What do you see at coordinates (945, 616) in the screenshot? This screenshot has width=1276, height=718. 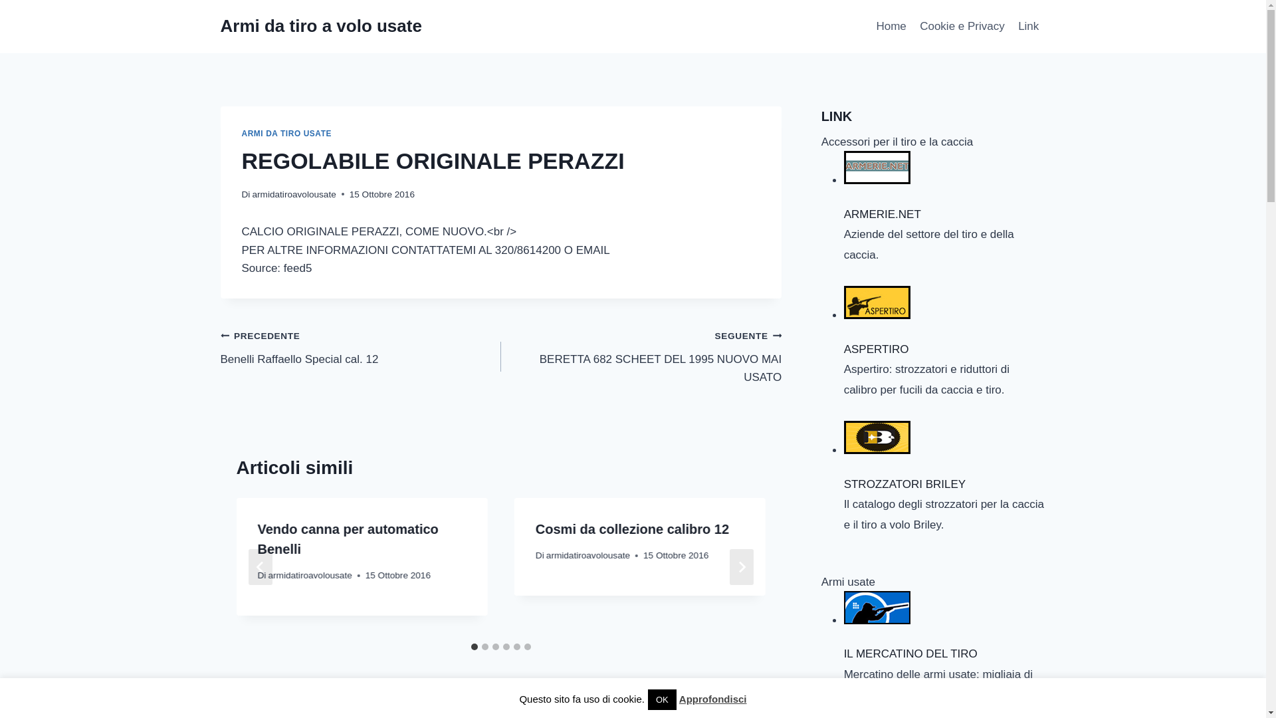 I see `IL MERCATINO DEL TIRO` at bounding box center [945, 616].